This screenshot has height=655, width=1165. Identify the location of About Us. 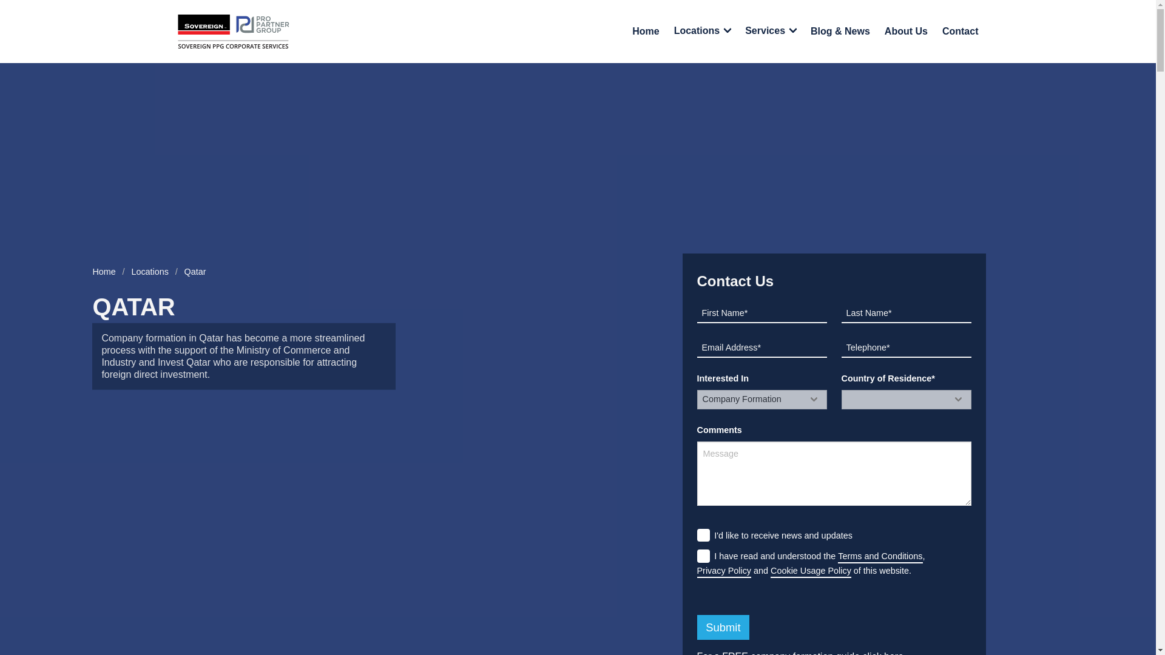
(906, 32).